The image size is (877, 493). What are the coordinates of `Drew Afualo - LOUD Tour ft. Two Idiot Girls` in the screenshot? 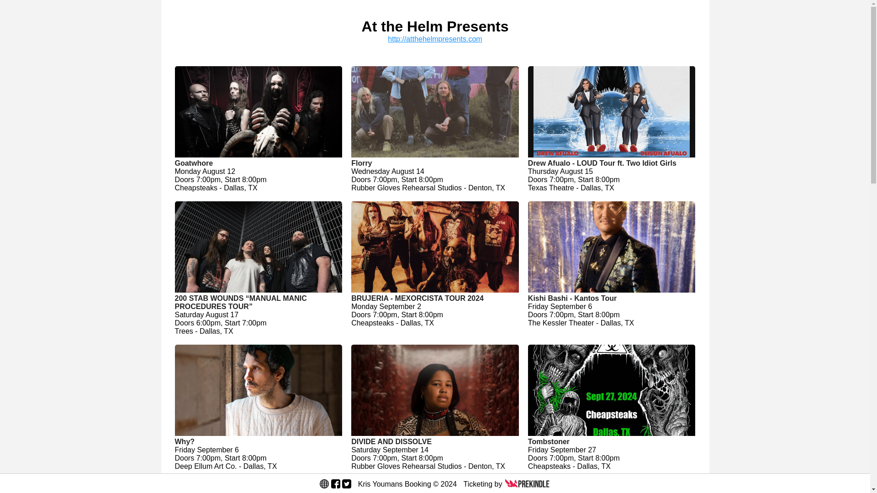 It's located at (611, 163).